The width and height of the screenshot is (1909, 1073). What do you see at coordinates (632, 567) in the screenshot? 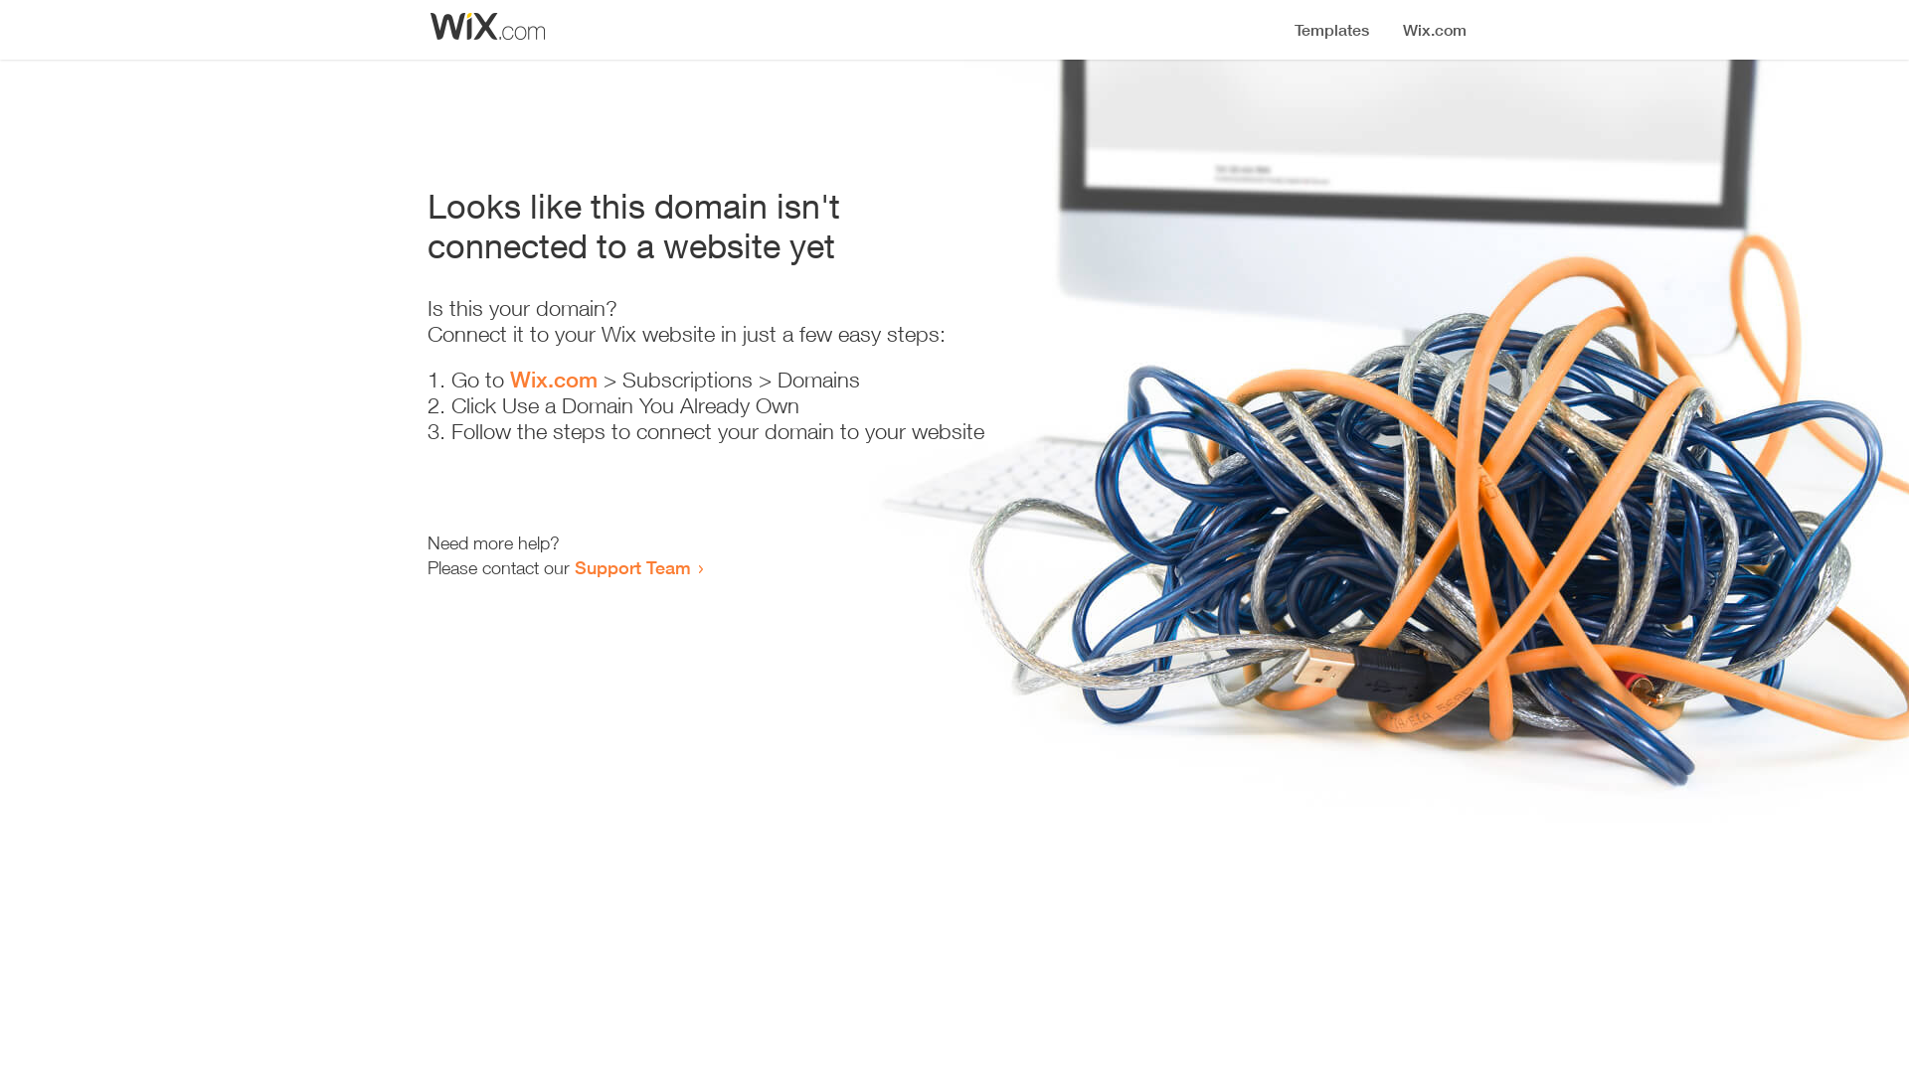
I see `Support Team` at bounding box center [632, 567].